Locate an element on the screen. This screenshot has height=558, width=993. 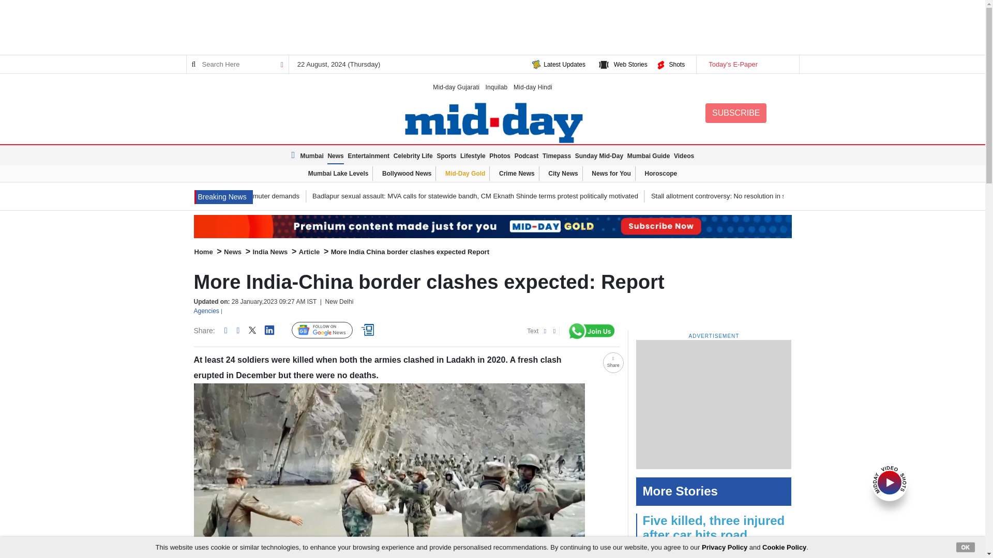
Latest News is located at coordinates (295, 155).